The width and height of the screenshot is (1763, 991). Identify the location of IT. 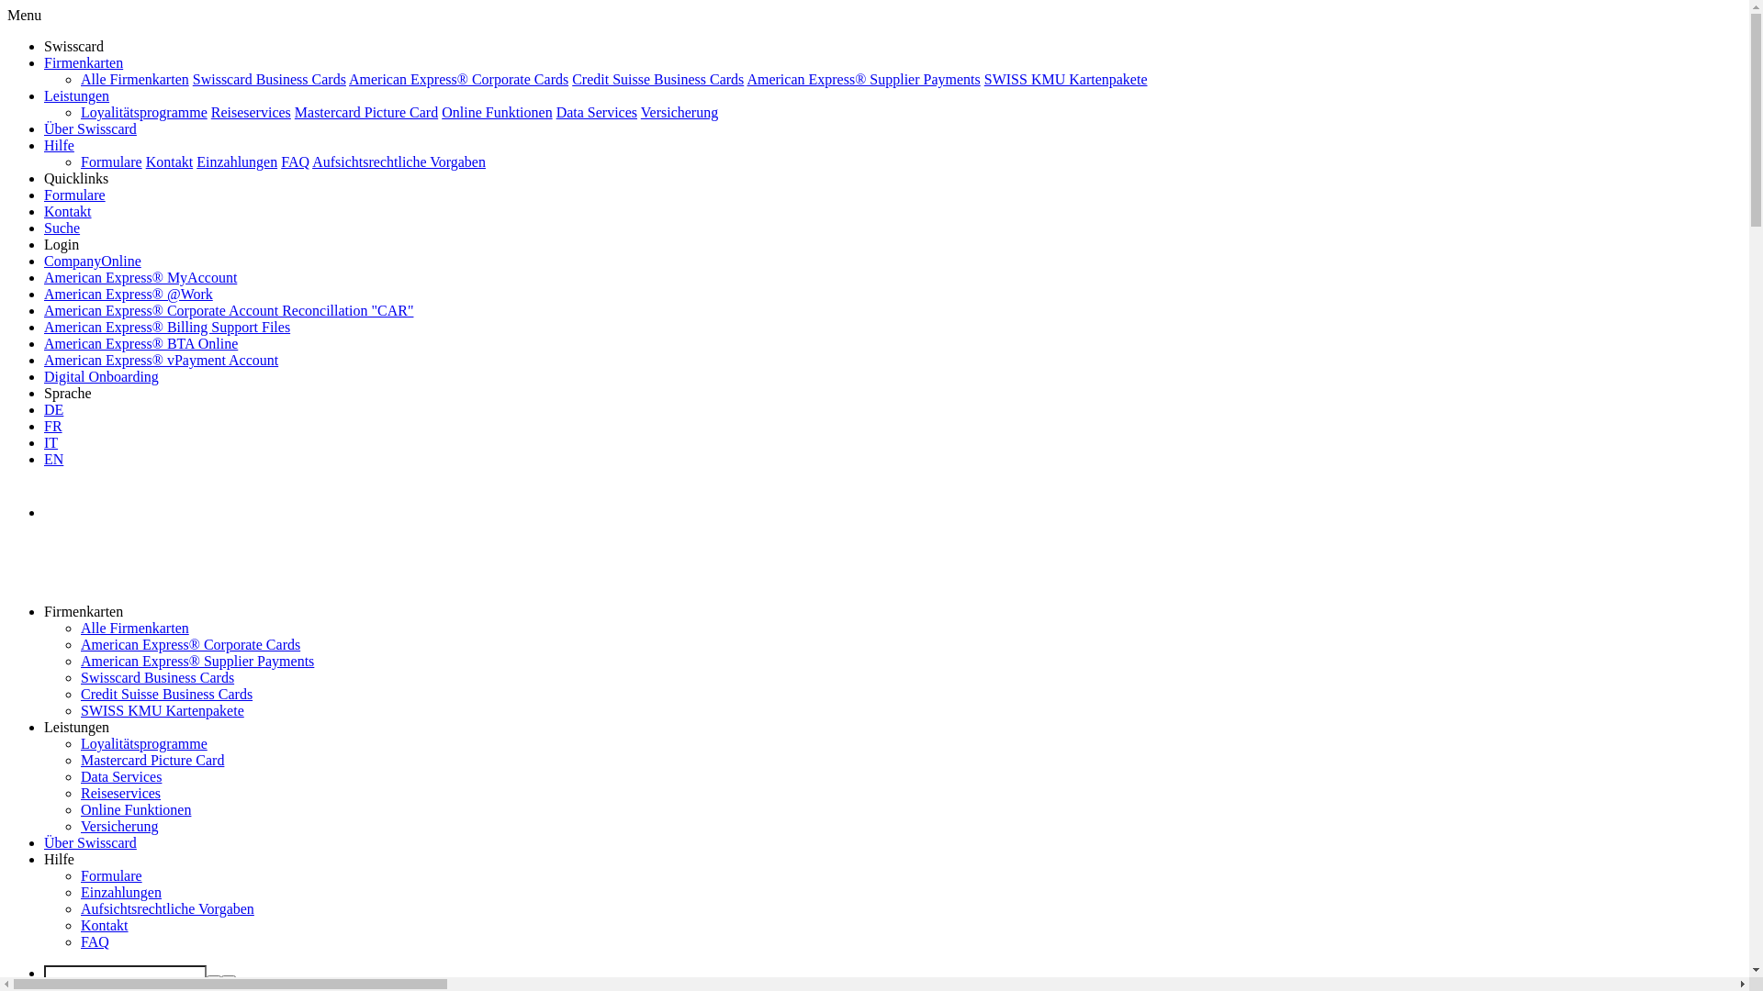
(51, 442).